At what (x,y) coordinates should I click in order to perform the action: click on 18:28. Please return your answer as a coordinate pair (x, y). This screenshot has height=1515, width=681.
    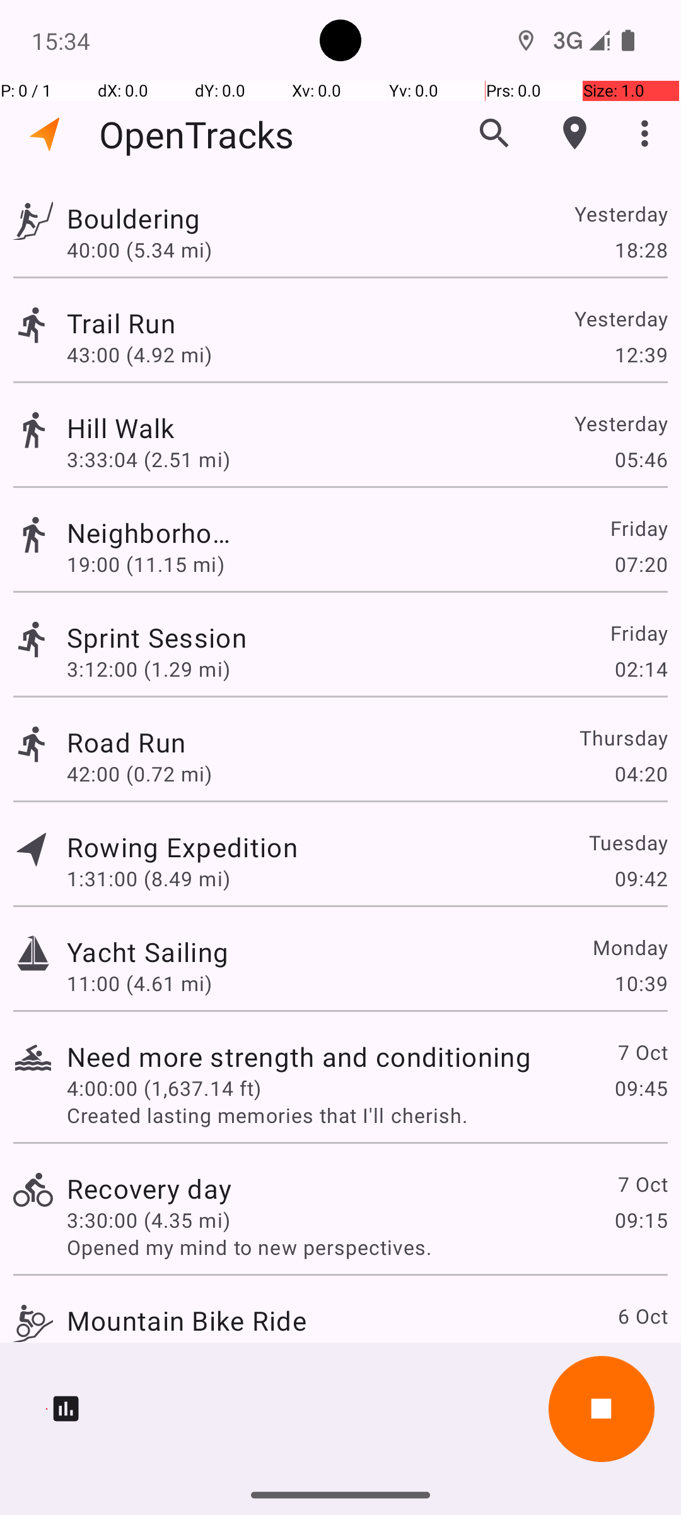
    Looking at the image, I should click on (641, 249).